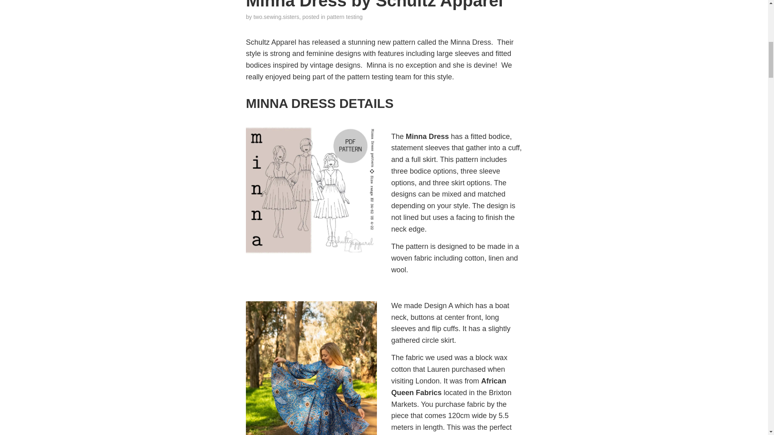  What do you see at coordinates (375, 5) in the screenshot?
I see `Minna Dress by Schultz Apparel` at bounding box center [375, 5].